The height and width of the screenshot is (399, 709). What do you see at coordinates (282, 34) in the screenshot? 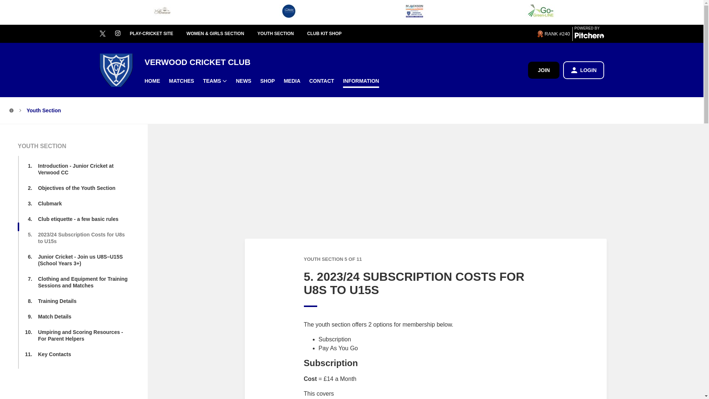
I see `YOUTH SECTION` at bounding box center [282, 34].